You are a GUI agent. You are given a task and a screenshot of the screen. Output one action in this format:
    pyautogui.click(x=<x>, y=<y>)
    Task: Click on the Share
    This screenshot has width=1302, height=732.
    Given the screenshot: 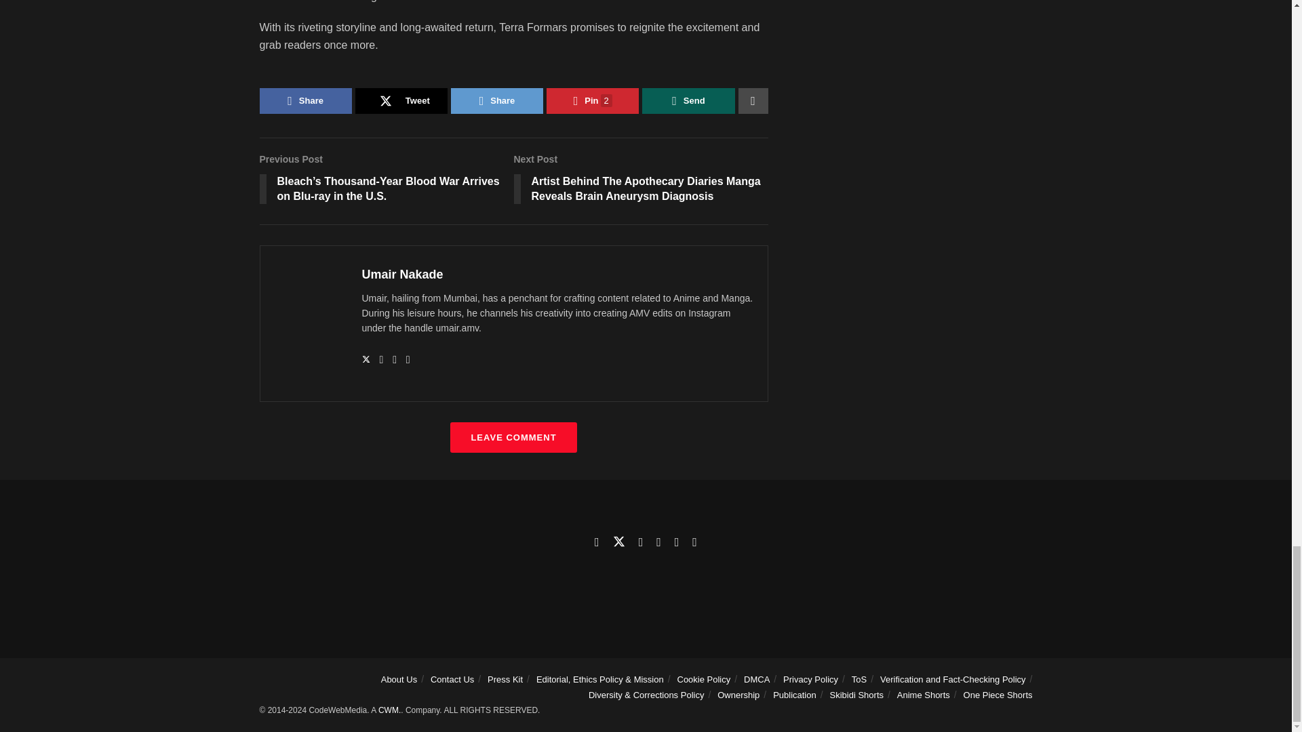 What is the action you would take?
    pyautogui.click(x=496, y=100)
    